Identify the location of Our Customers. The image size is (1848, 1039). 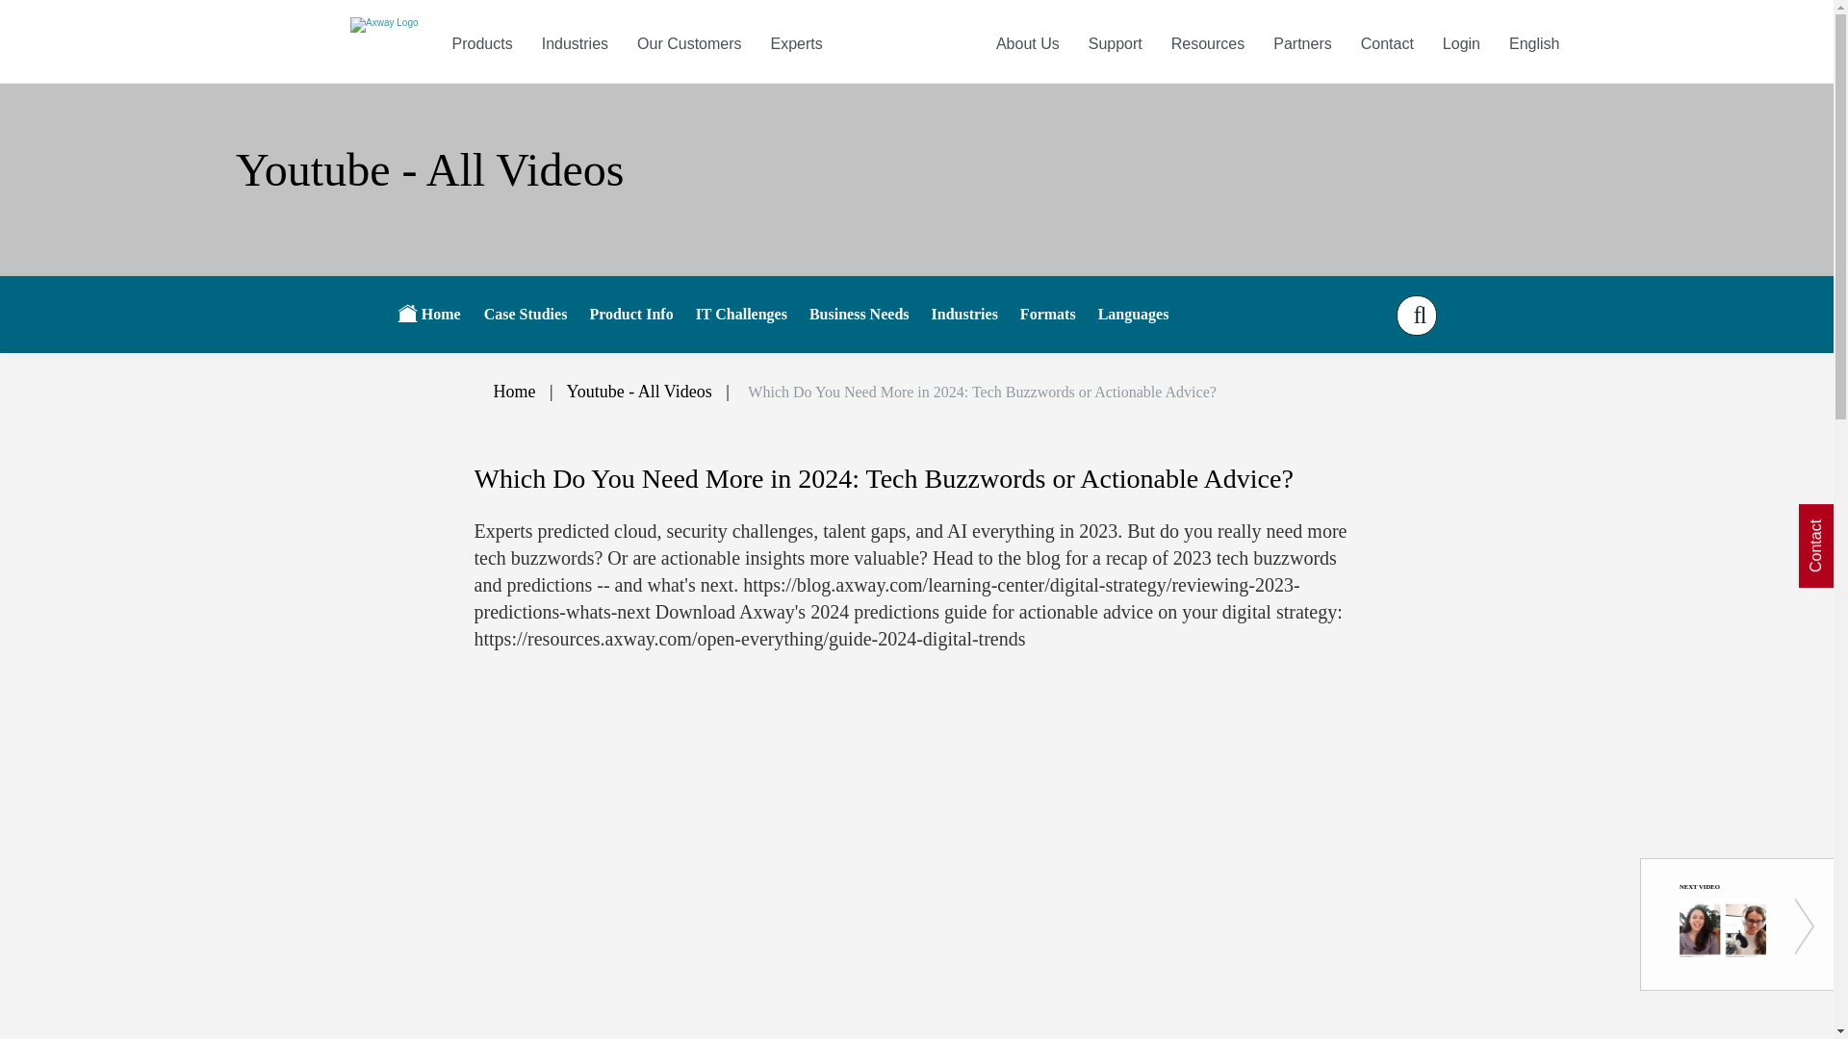
(689, 43).